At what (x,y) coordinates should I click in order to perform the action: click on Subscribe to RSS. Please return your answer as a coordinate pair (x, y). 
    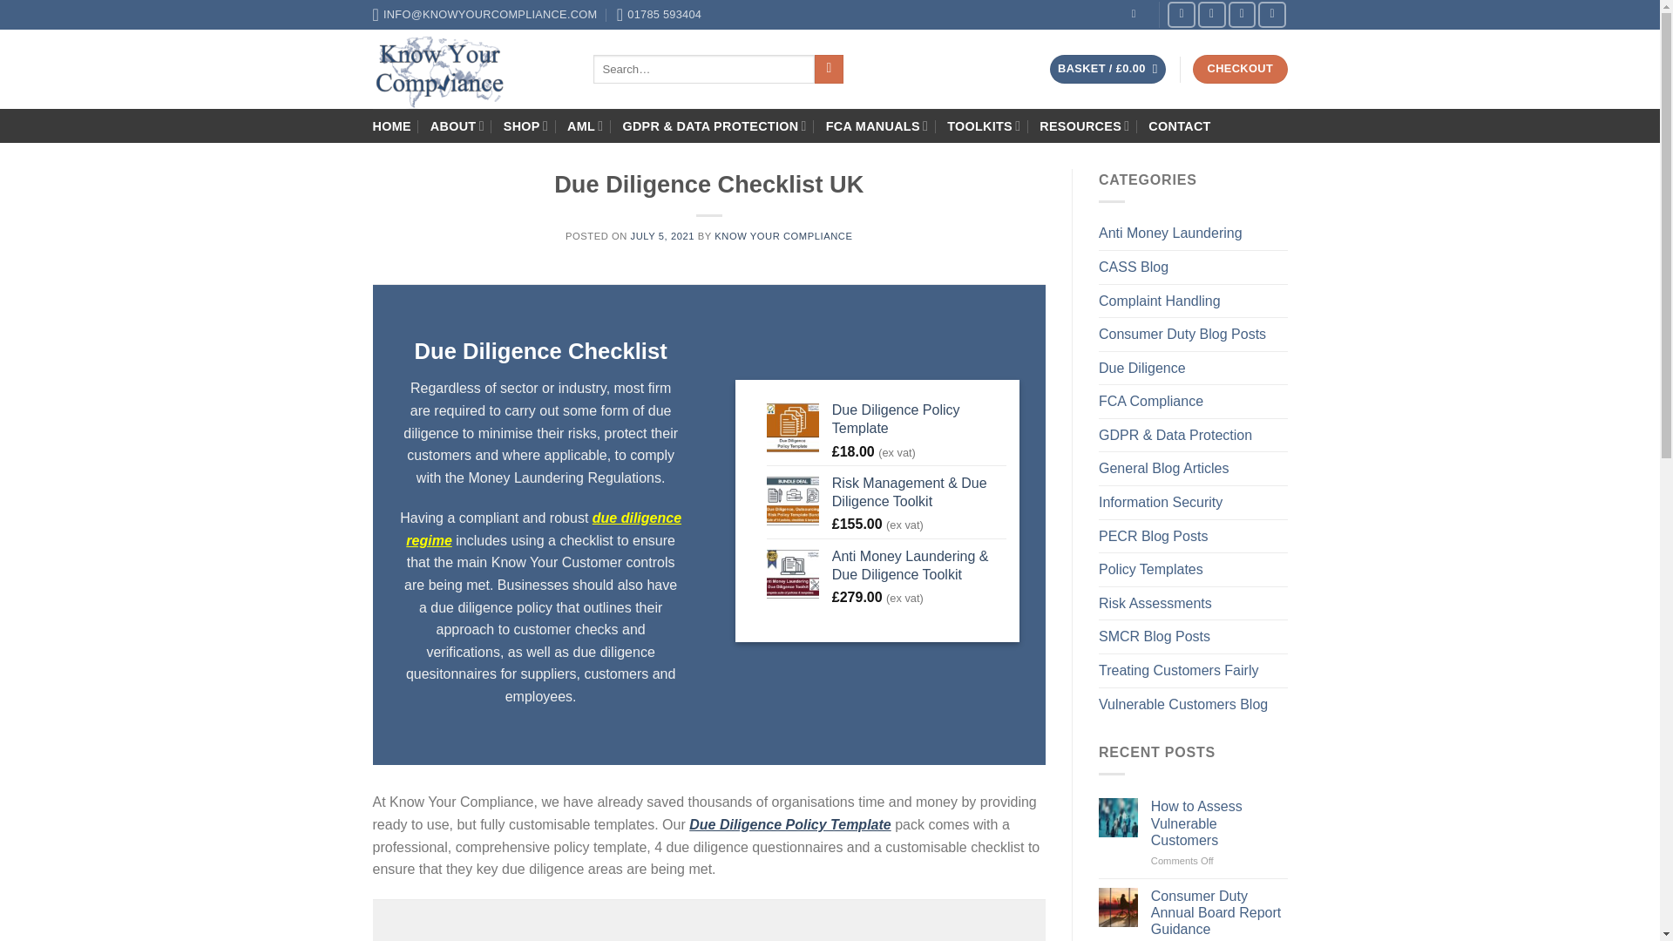
    Looking at the image, I should click on (1242, 14).